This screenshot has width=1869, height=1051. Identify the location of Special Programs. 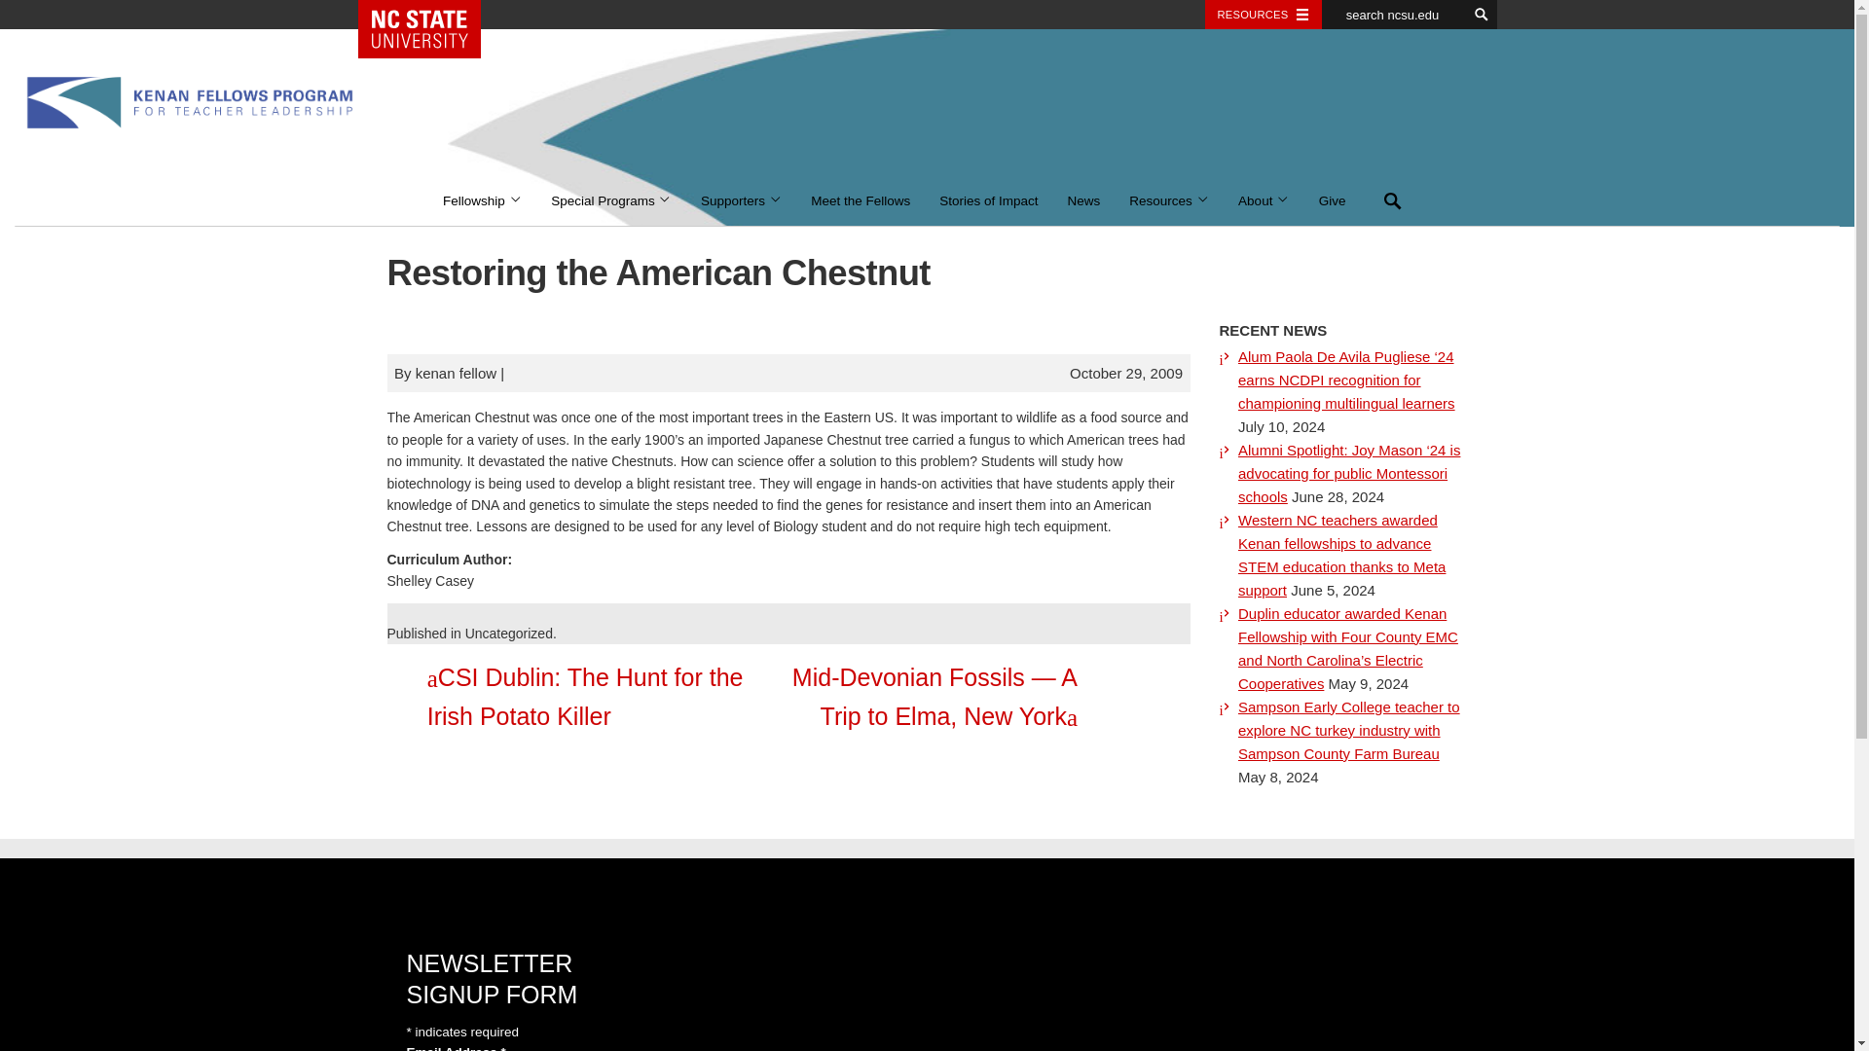
(611, 201).